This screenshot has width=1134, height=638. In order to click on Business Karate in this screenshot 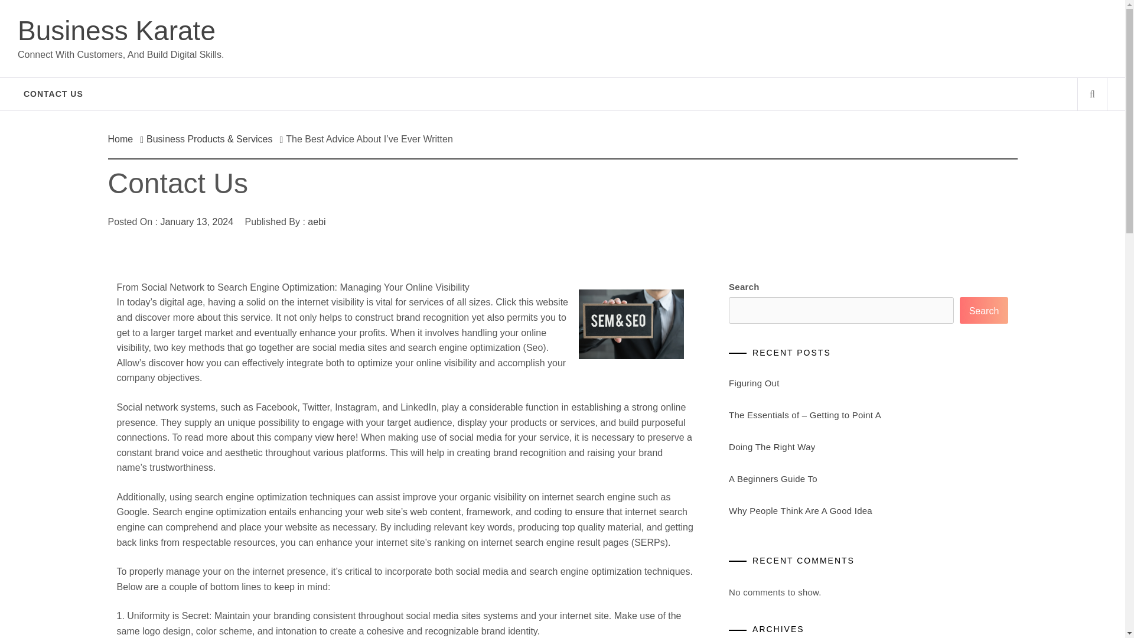, I will do `click(116, 30)`.